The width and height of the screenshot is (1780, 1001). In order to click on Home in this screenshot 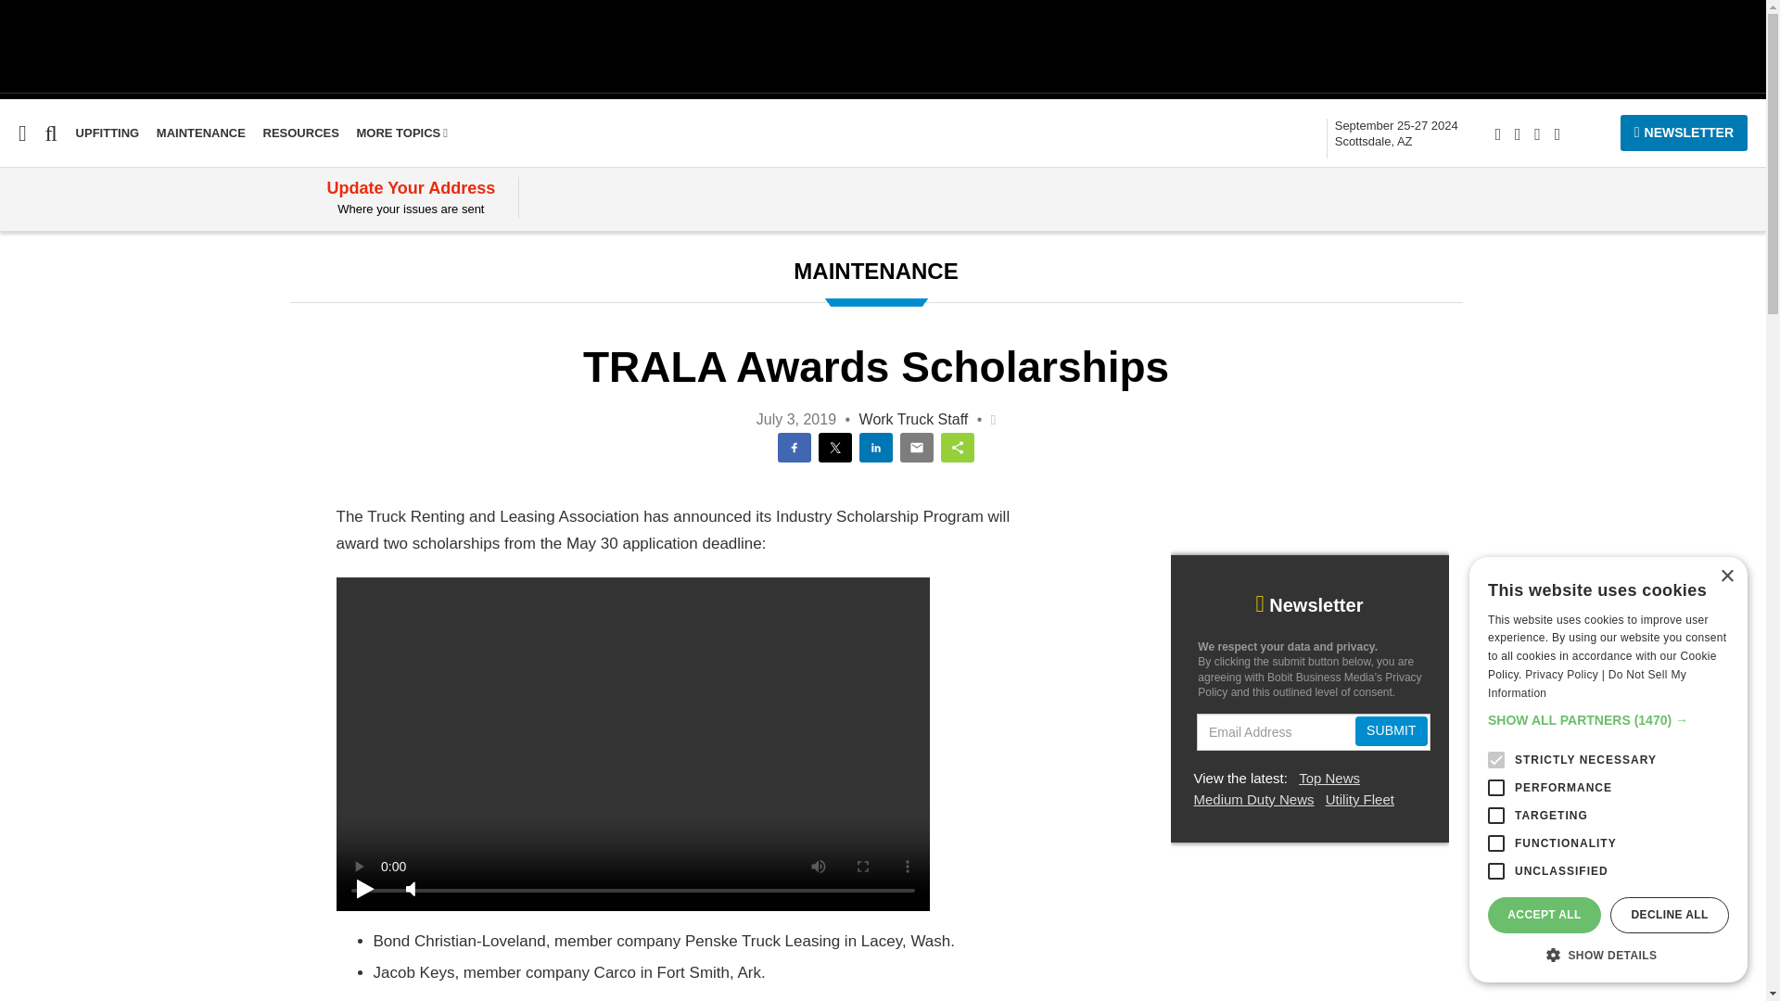, I will do `click(19, 252)`.